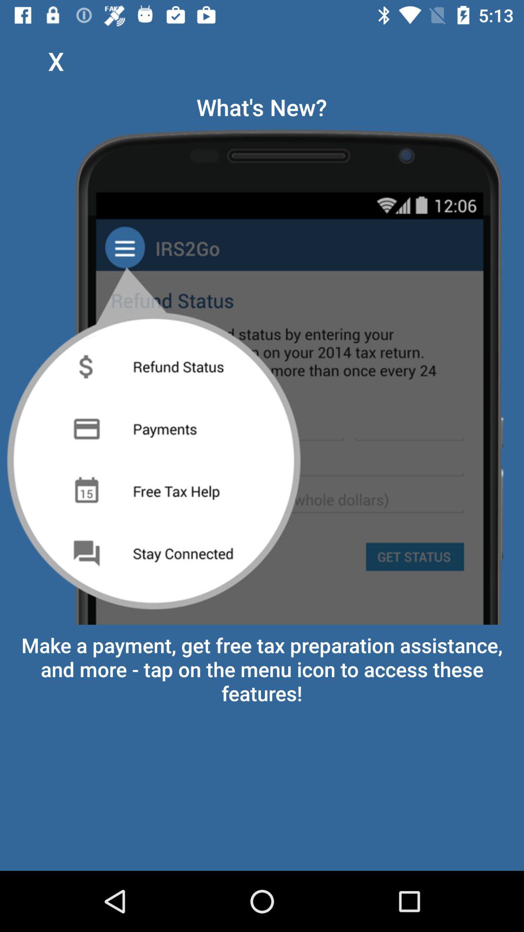  What do you see at coordinates (56, 61) in the screenshot?
I see `open item at the top left corner` at bounding box center [56, 61].